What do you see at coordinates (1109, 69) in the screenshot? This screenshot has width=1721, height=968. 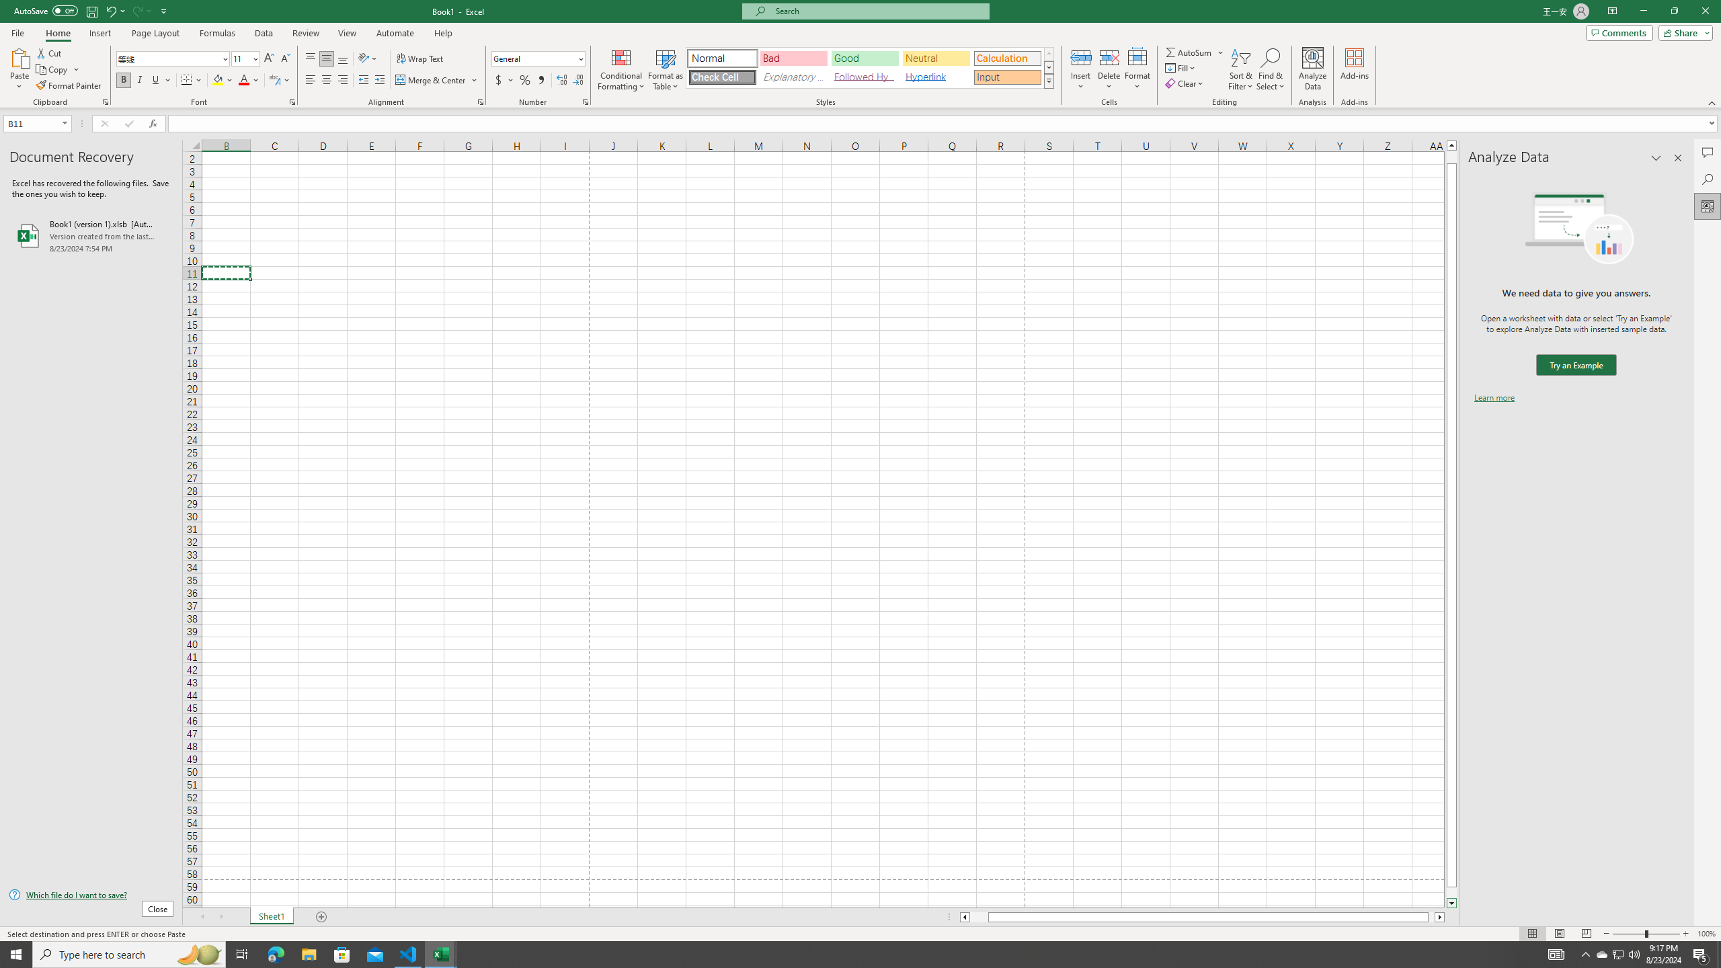 I see `Delete` at bounding box center [1109, 69].